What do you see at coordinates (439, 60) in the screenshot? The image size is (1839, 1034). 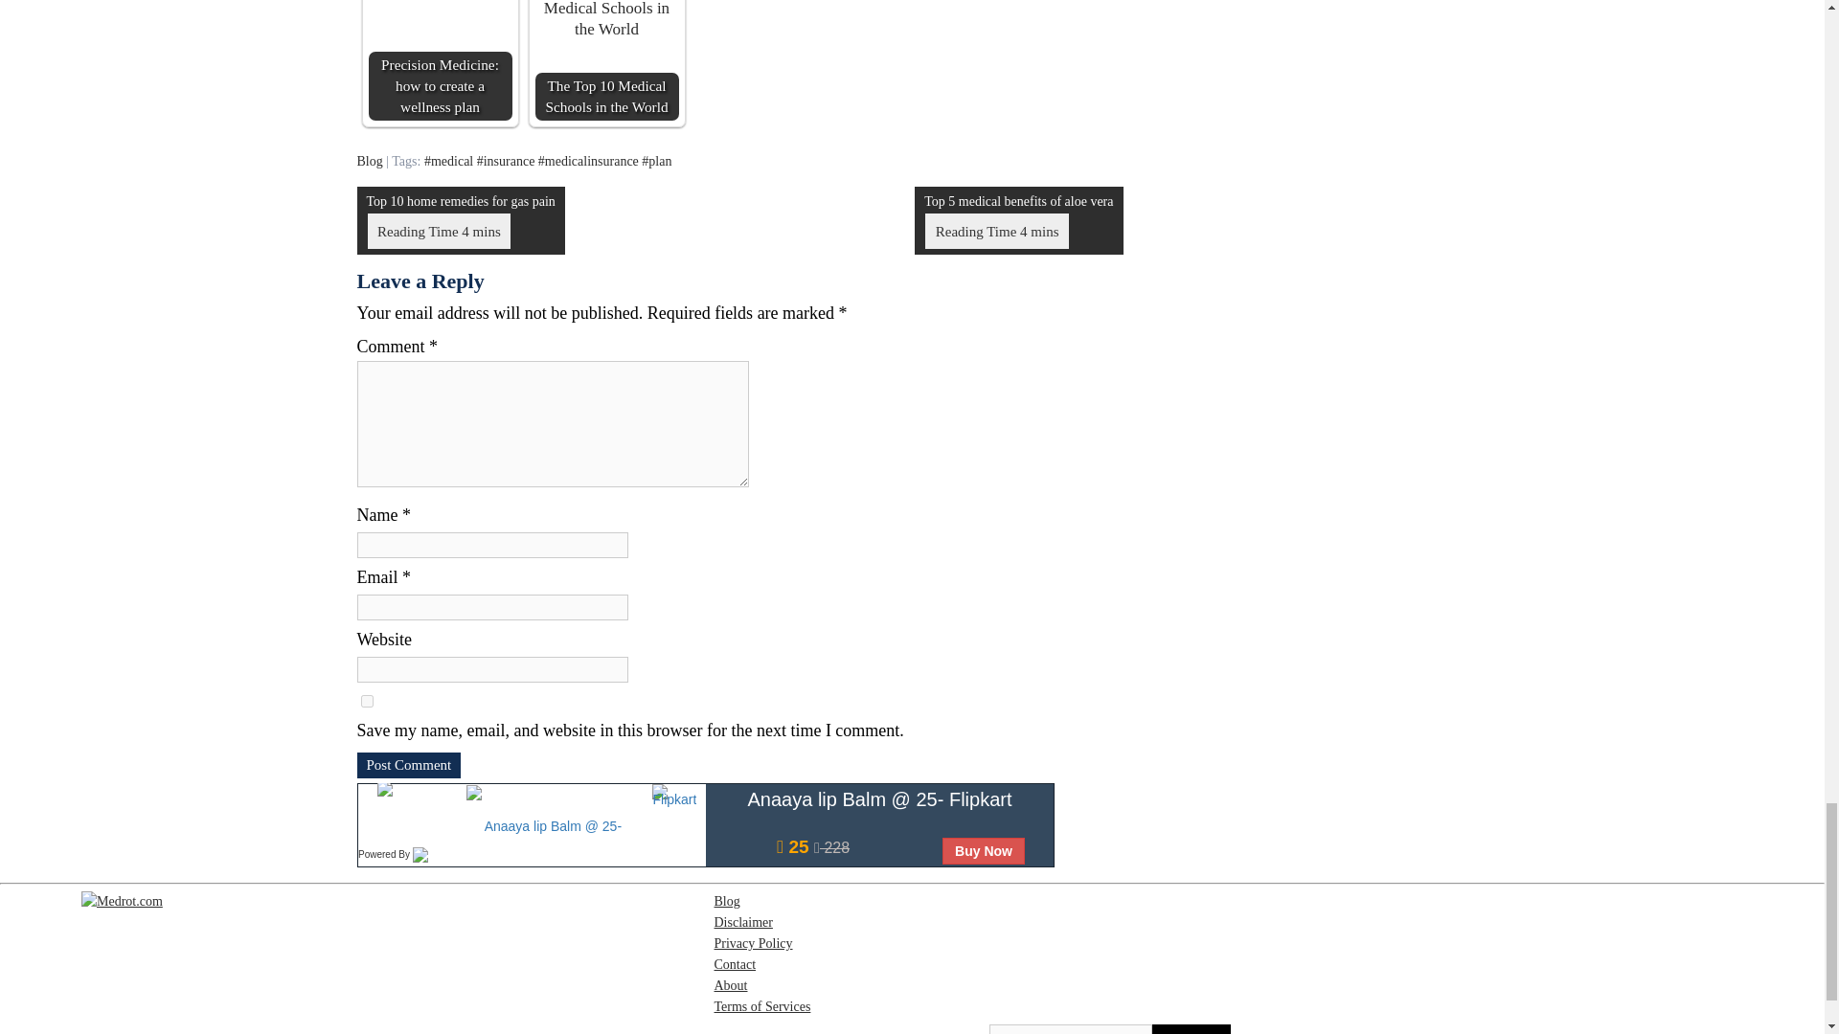 I see `Precision Medicine: how to create a wellness plan` at bounding box center [439, 60].